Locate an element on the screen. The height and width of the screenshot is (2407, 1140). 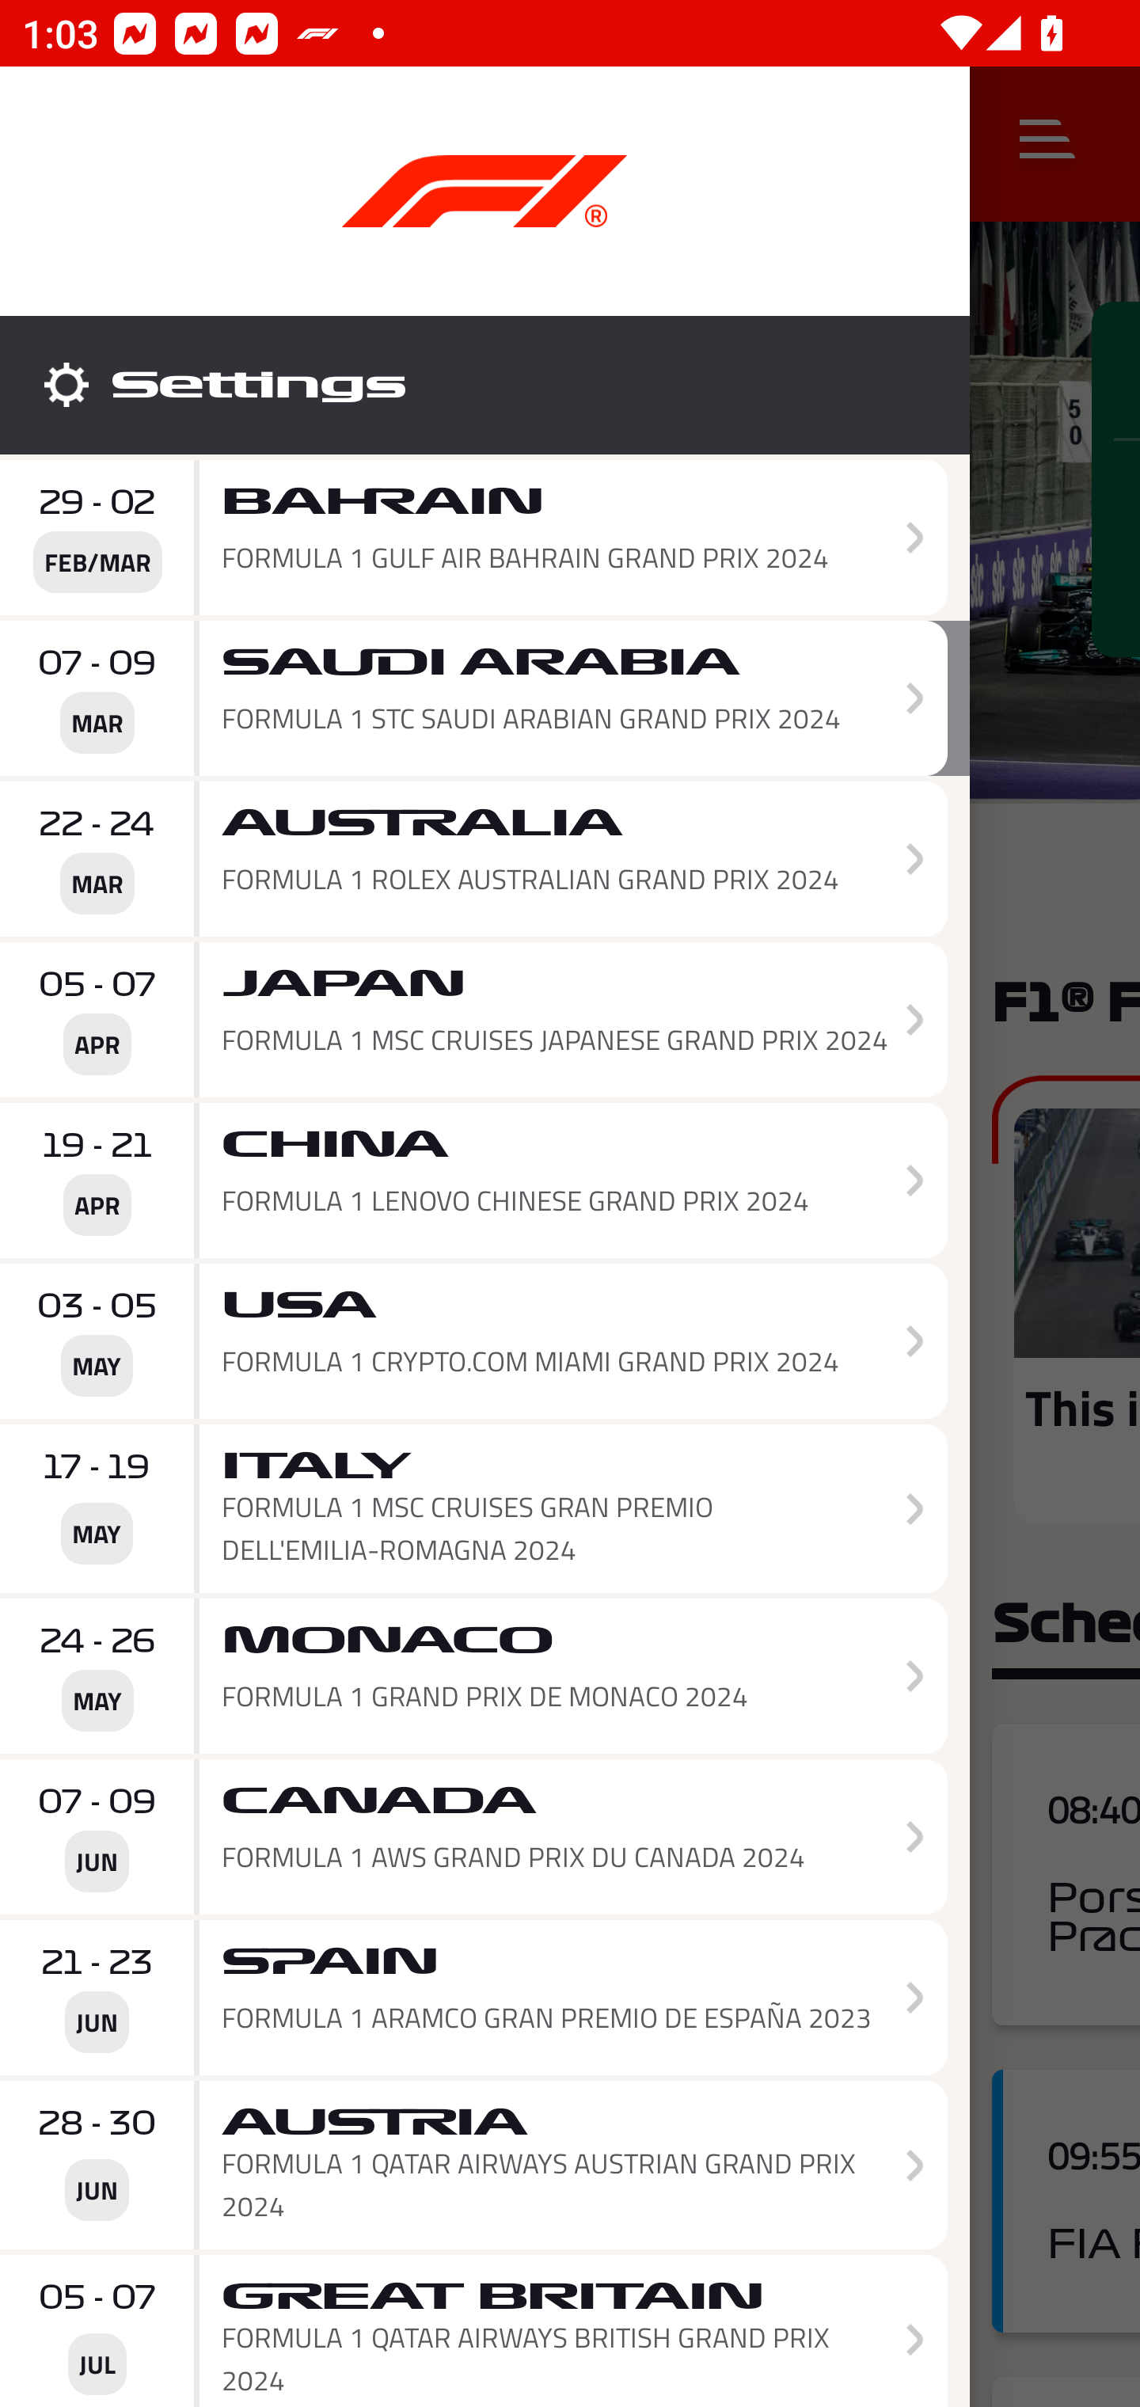
Settings is located at coordinates (484, 385).